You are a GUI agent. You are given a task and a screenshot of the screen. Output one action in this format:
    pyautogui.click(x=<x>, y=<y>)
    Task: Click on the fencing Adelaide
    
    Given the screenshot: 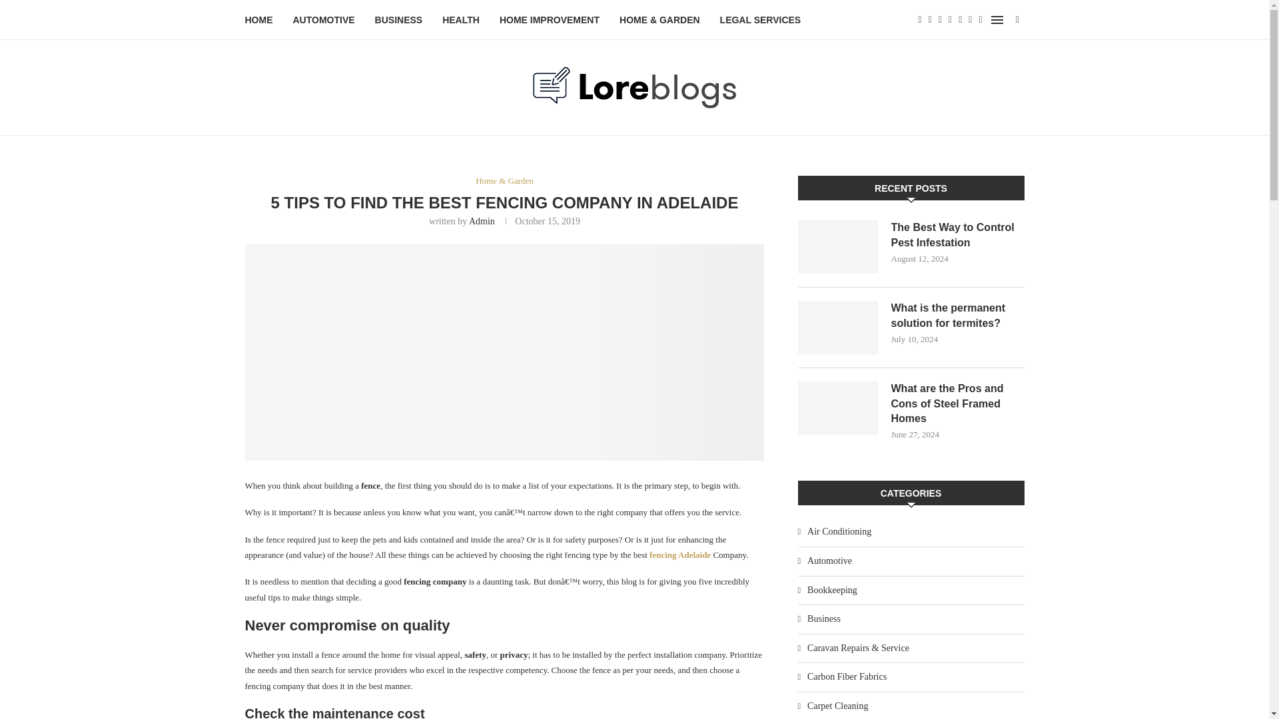 What is the action you would take?
    pyautogui.click(x=680, y=555)
    